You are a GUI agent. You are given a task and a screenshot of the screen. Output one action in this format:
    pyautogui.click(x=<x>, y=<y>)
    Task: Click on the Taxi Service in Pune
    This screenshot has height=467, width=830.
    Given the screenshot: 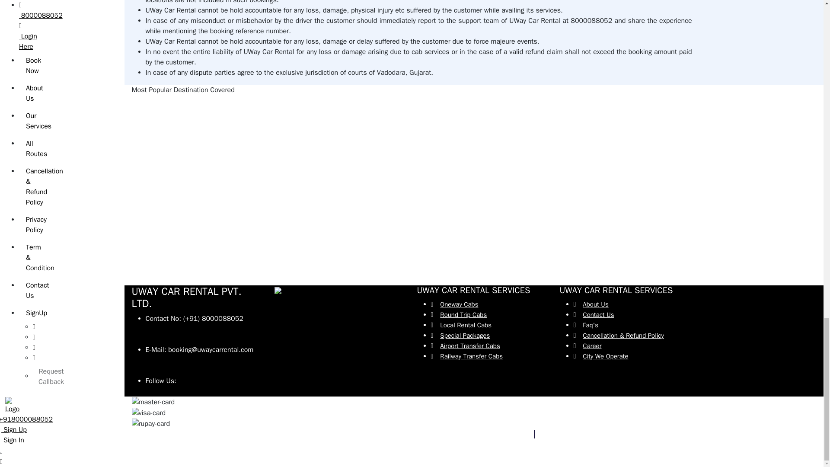 What is the action you would take?
    pyautogui.click(x=163, y=228)
    